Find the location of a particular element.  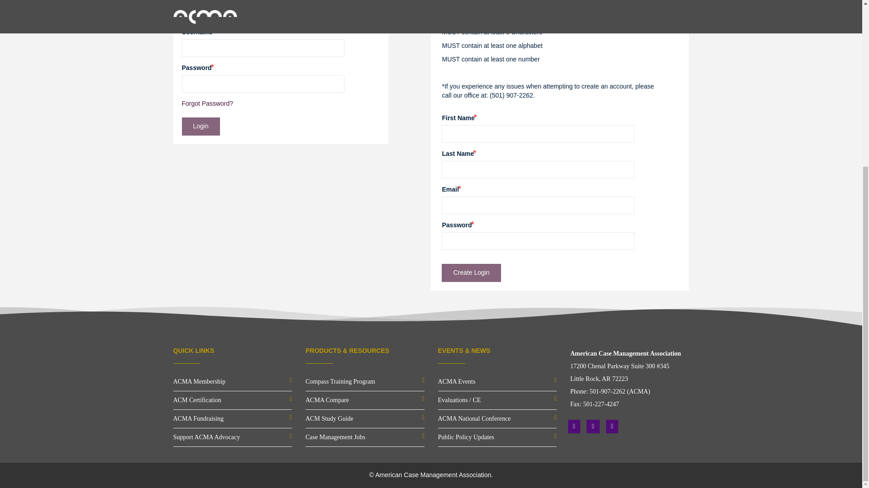

American Case Management Association is located at coordinates (433, 475).